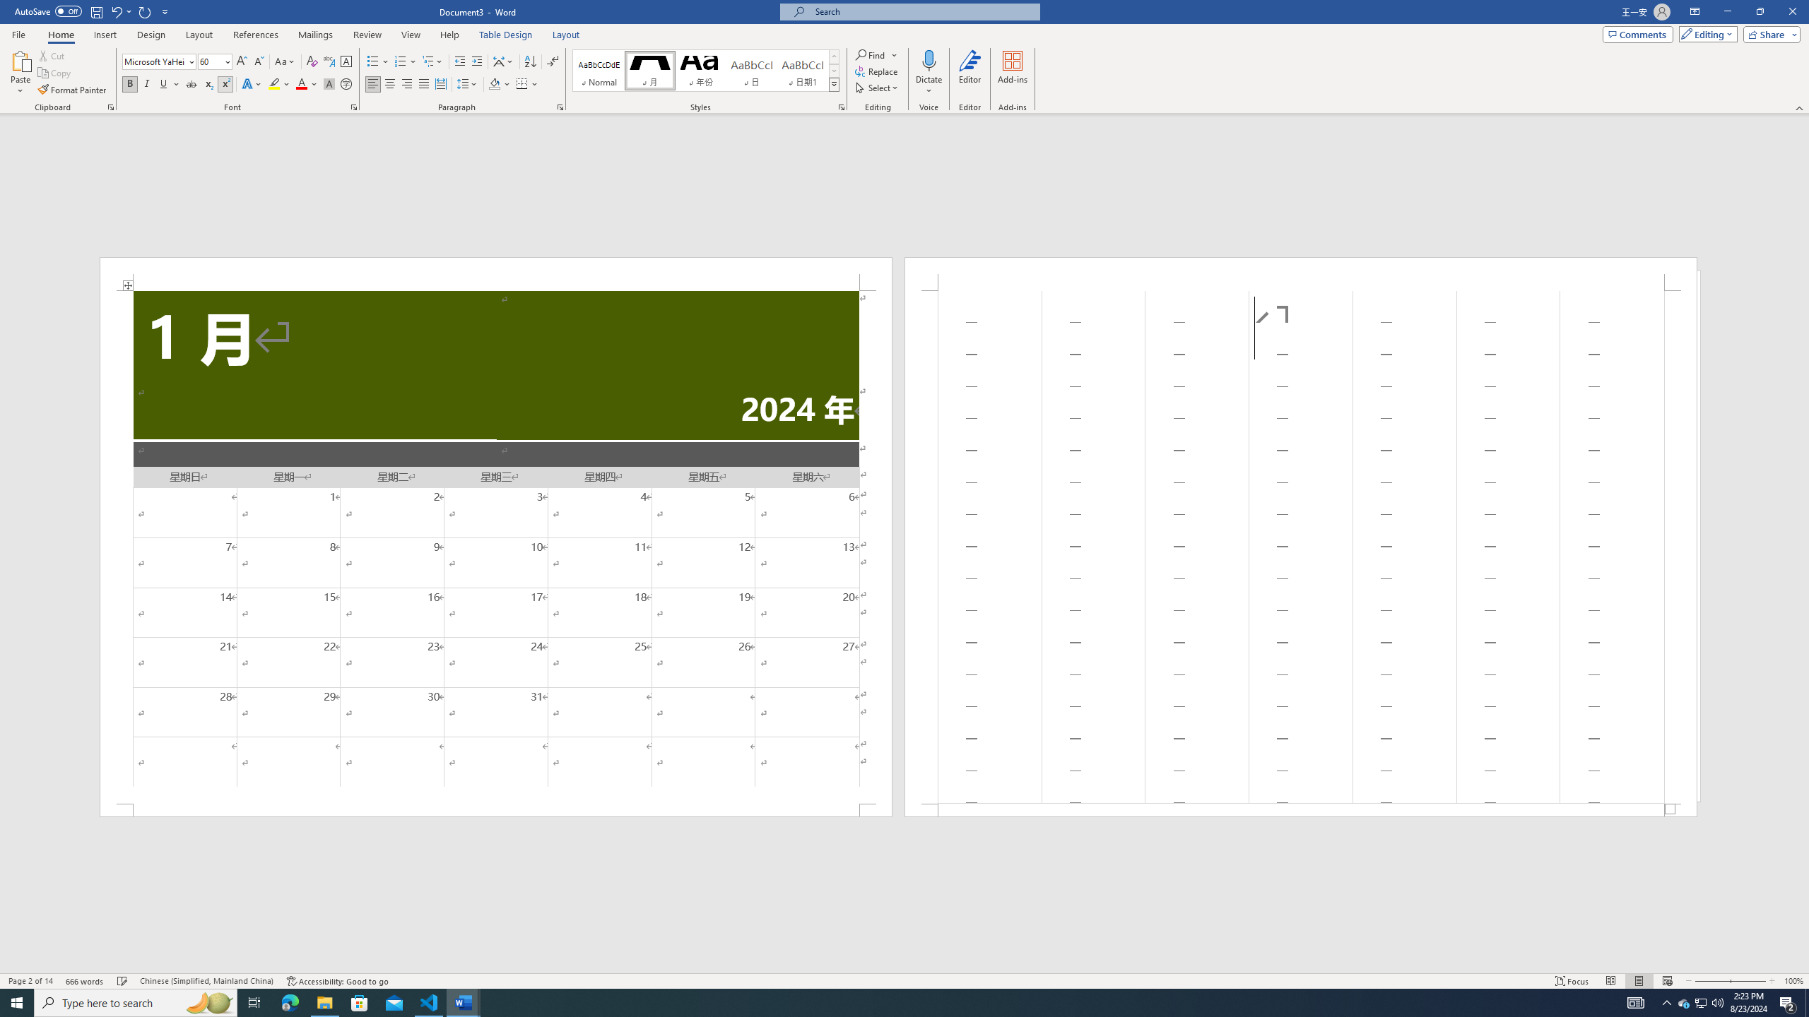 This screenshot has height=1017, width=1809. I want to click on Change Case, so click(285, 62).